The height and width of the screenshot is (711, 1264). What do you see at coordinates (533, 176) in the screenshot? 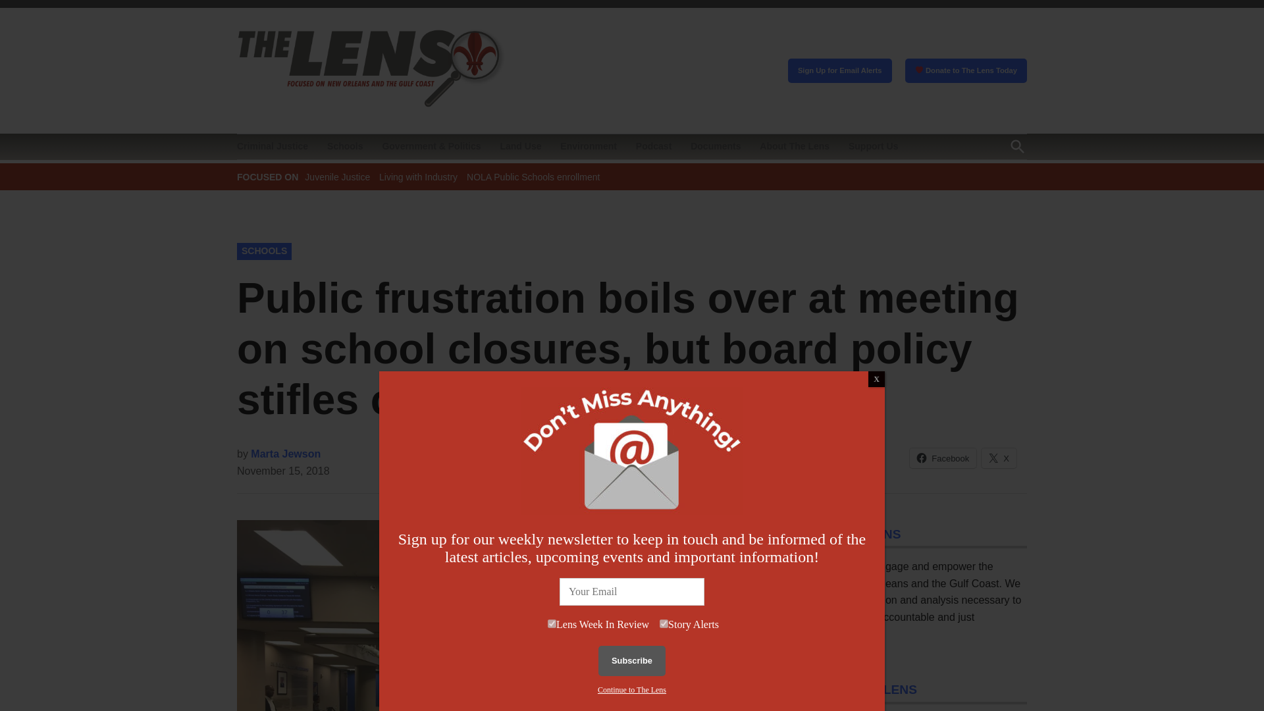
I see `NOLA Public Schools enrollment` at bounding box center [533, 176].